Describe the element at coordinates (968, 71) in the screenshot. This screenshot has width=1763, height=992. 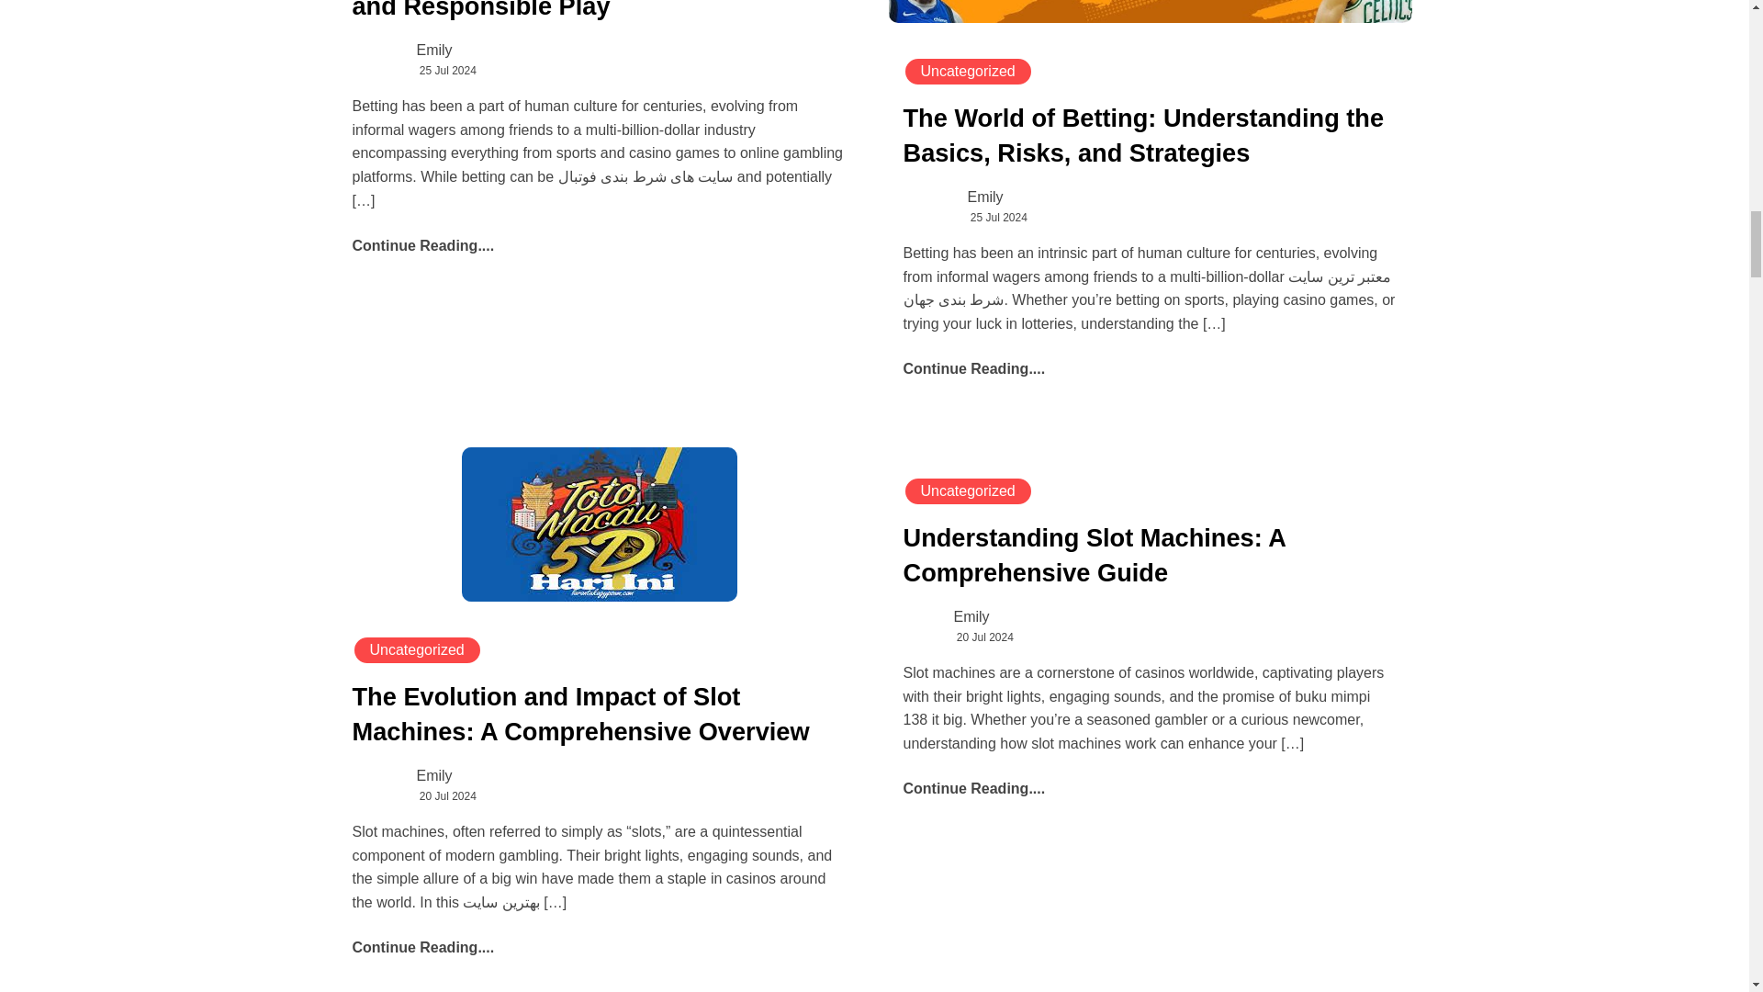
I see `Uncategorized` at that location.